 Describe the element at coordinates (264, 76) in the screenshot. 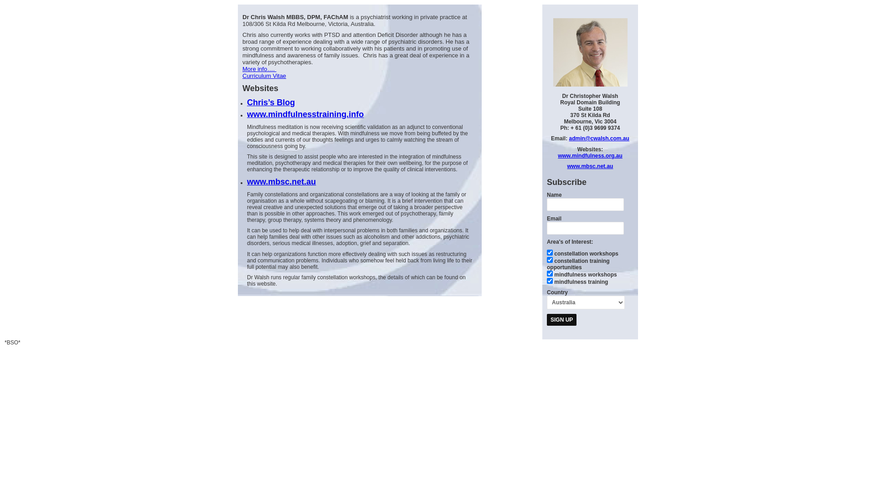

I see `Curriculum Vitae` at that location.